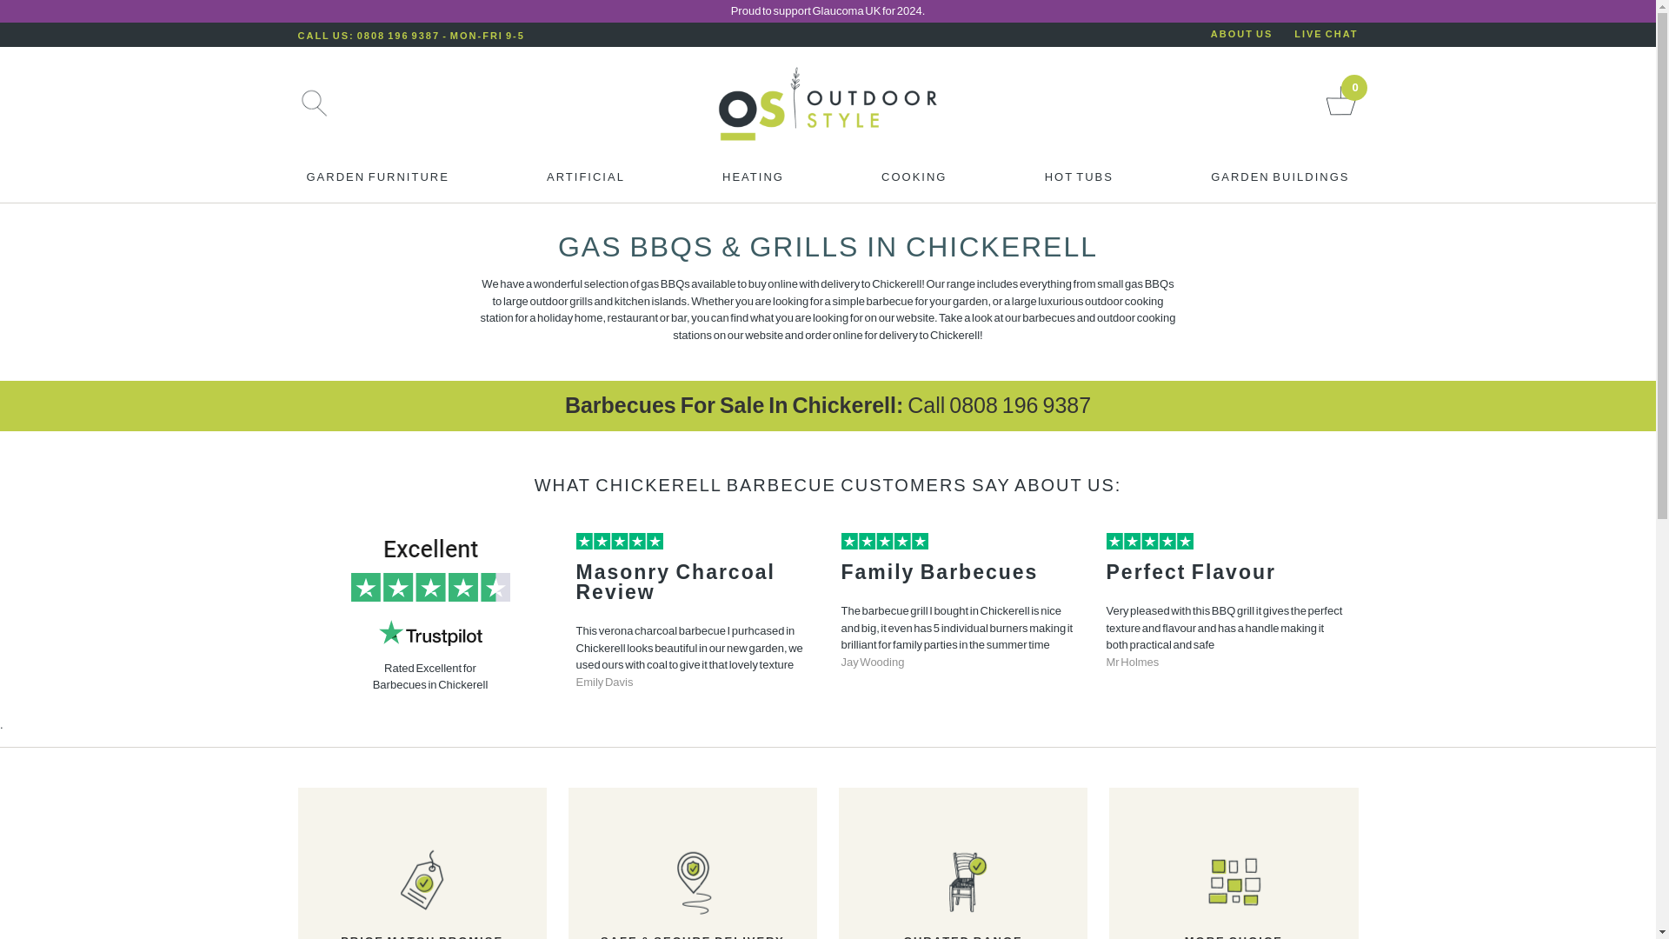 The height and width of the screenshot is (939, 1669). What do you see at coordinates (377, 181) in the screenshot?
I see `GARDEN FURNITURE` at bounding box center [377, 181].